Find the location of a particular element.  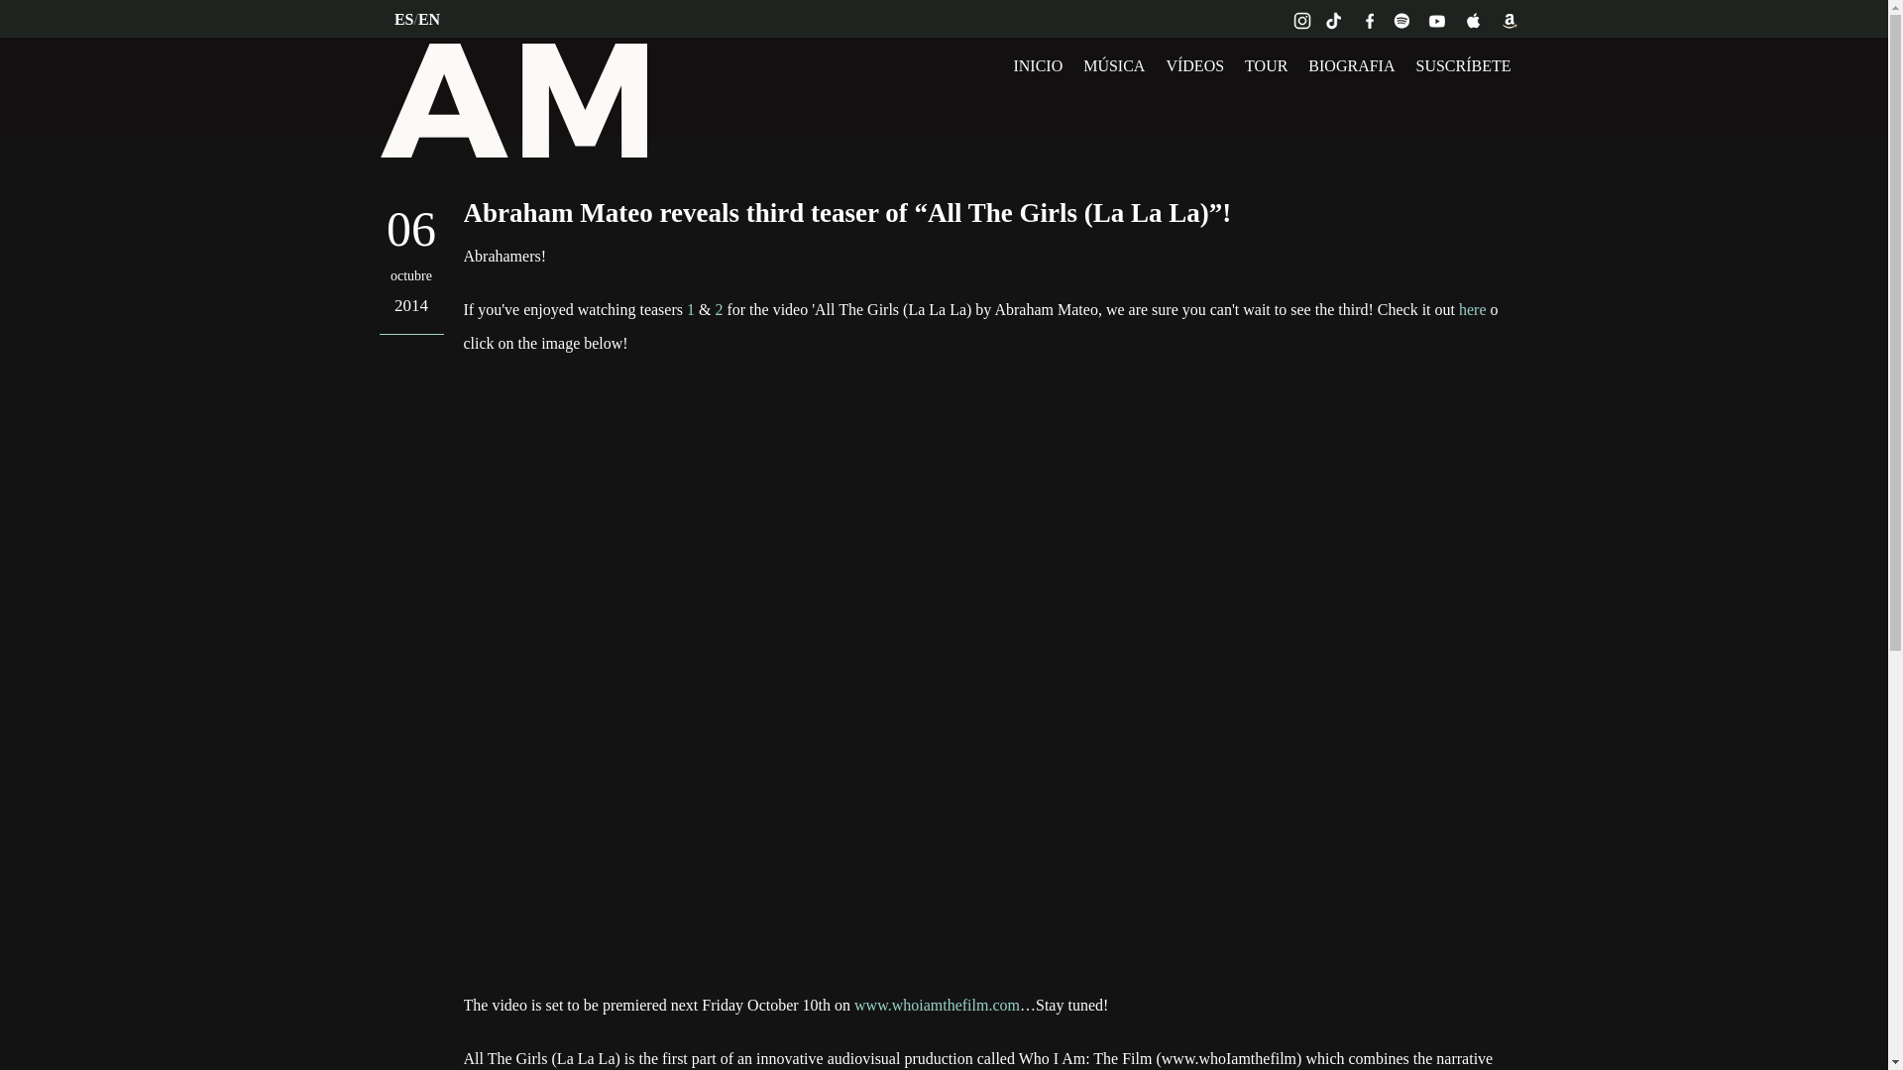

TOUR is located at coordinates (1266, 65).